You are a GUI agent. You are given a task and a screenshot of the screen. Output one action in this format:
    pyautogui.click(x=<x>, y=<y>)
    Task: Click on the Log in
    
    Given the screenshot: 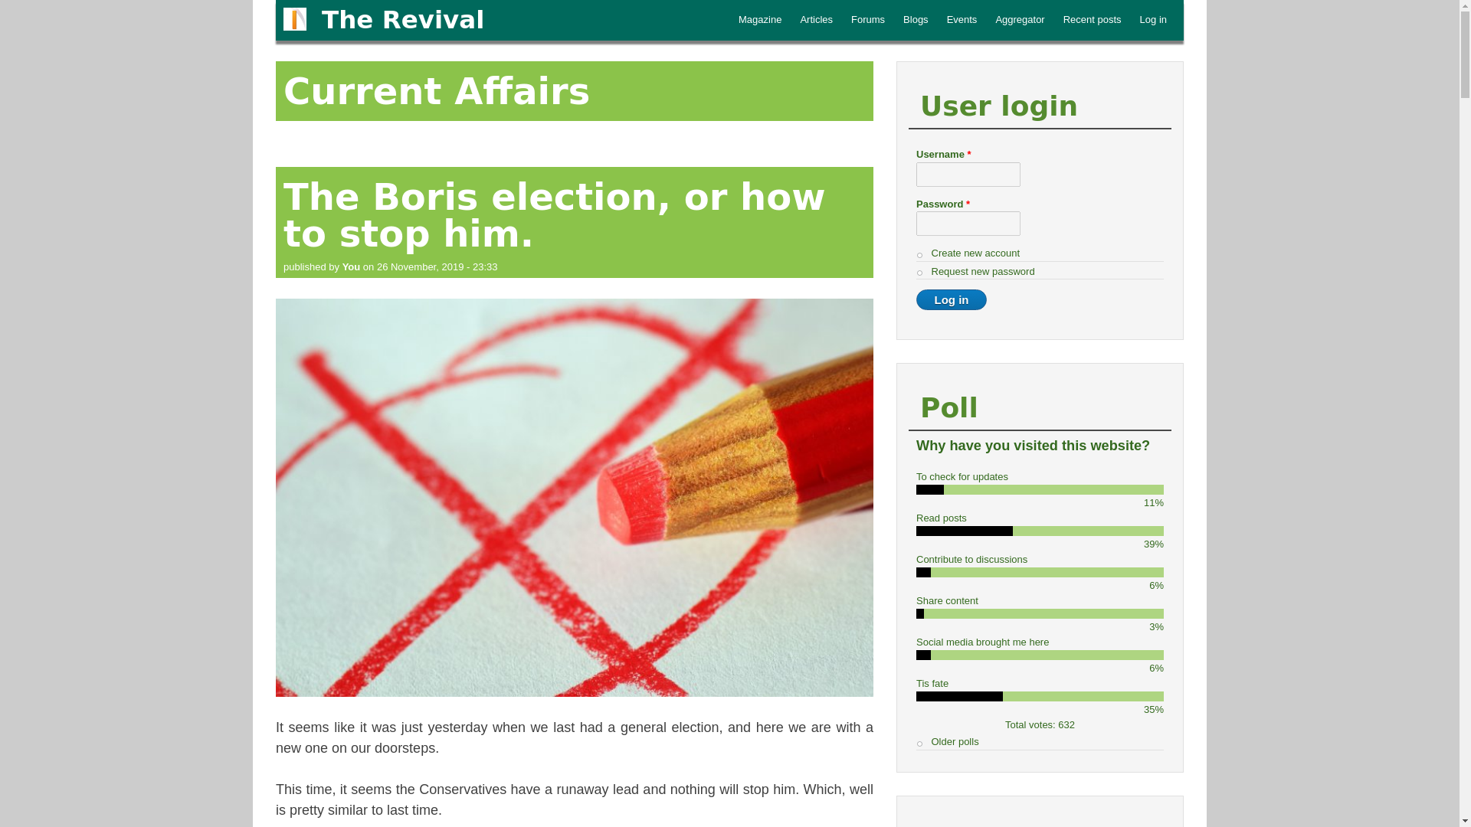 What is the action you would take?
    pyautogui.click(x=952, y=300)
    